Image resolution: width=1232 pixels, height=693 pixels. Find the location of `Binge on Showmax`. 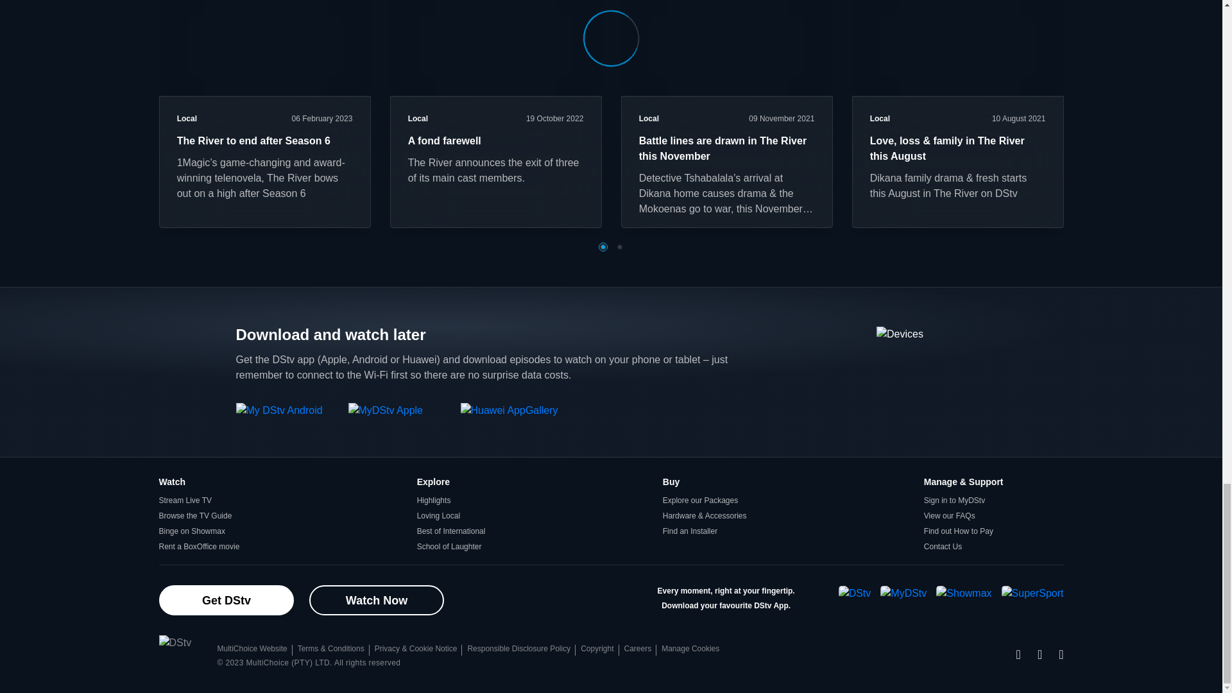

Binge on Showmax is located at coordinates (192, 531).